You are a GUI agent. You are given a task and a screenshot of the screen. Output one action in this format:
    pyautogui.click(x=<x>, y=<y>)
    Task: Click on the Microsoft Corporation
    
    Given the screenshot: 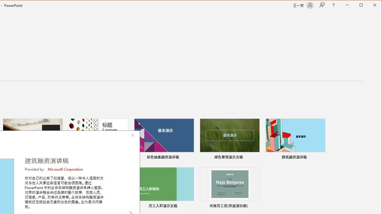 What is the action you would take?
    pyautogui.click(x=66, y=169)
    